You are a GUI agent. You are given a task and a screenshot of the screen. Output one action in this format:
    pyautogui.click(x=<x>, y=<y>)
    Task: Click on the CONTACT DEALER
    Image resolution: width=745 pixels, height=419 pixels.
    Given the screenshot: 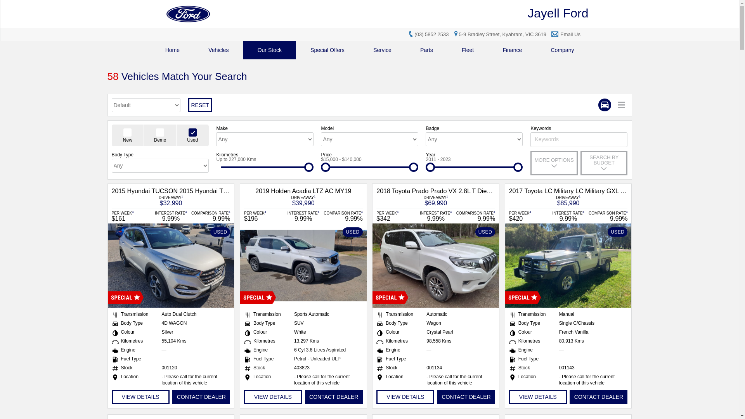 What is the action you would take?
    pyautogui.click(x=201, y=397)
    